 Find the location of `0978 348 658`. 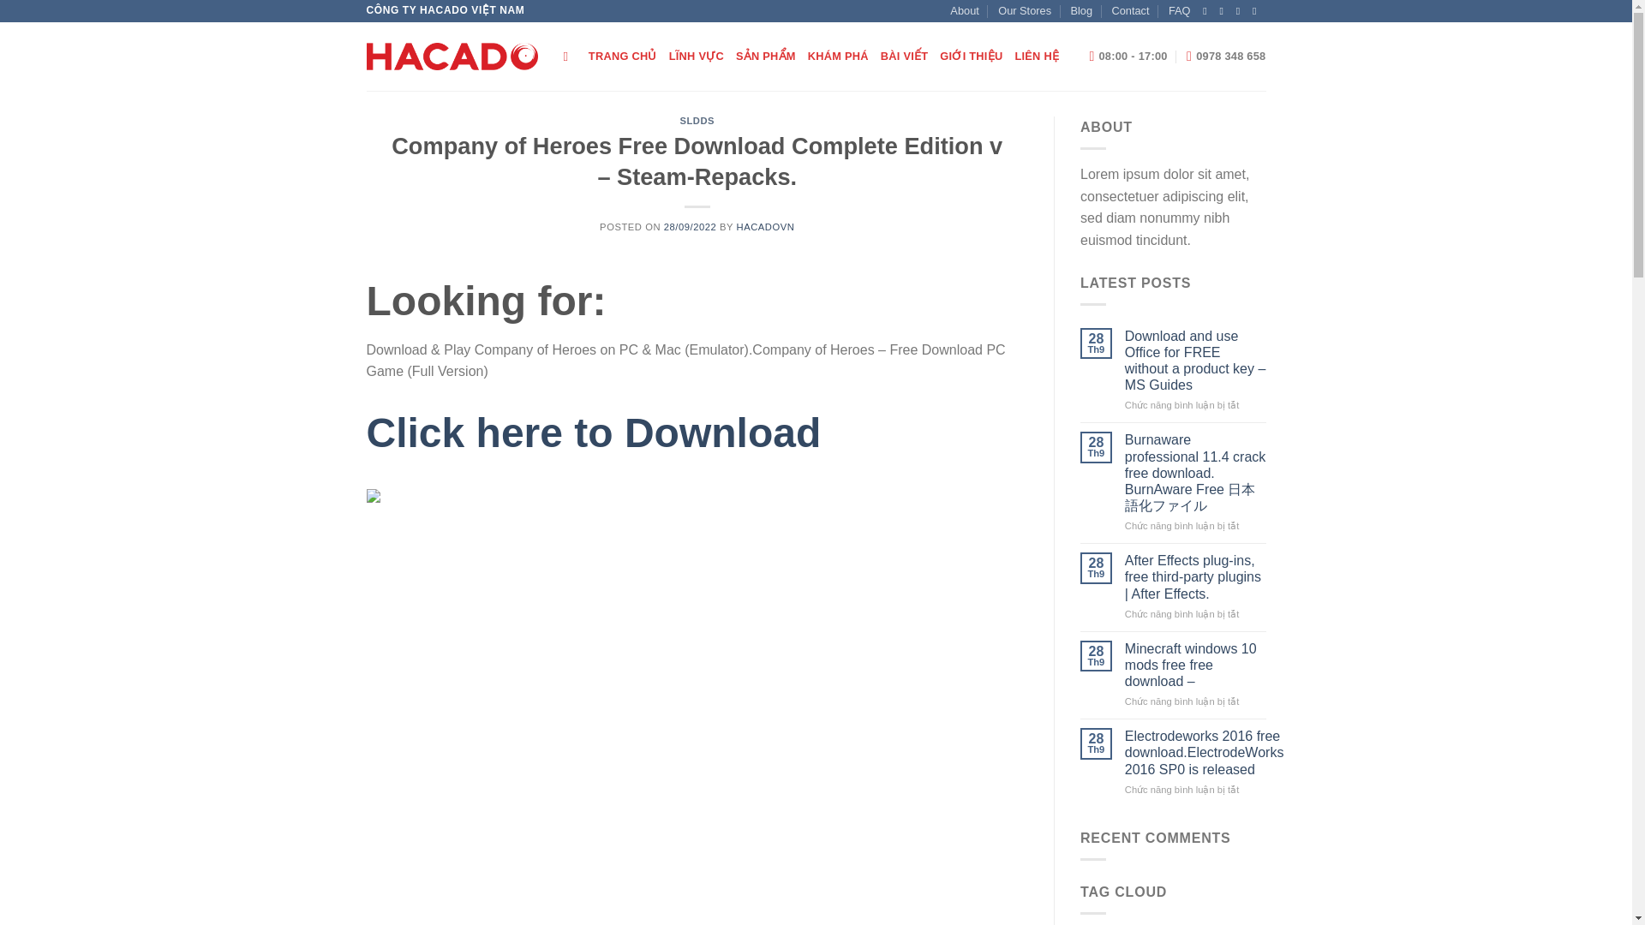

0978 348 658 is located at coordinates (1225, 57).